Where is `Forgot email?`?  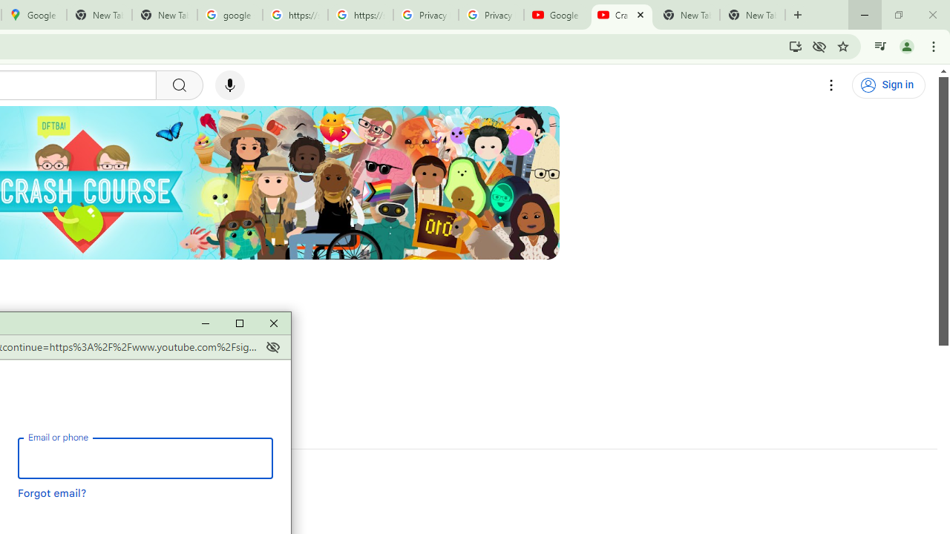 Forgot email? is located at coordinates (52, 492).